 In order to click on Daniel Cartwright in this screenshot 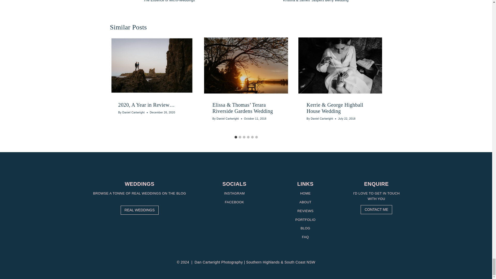, I will do `click(134, 112)`.